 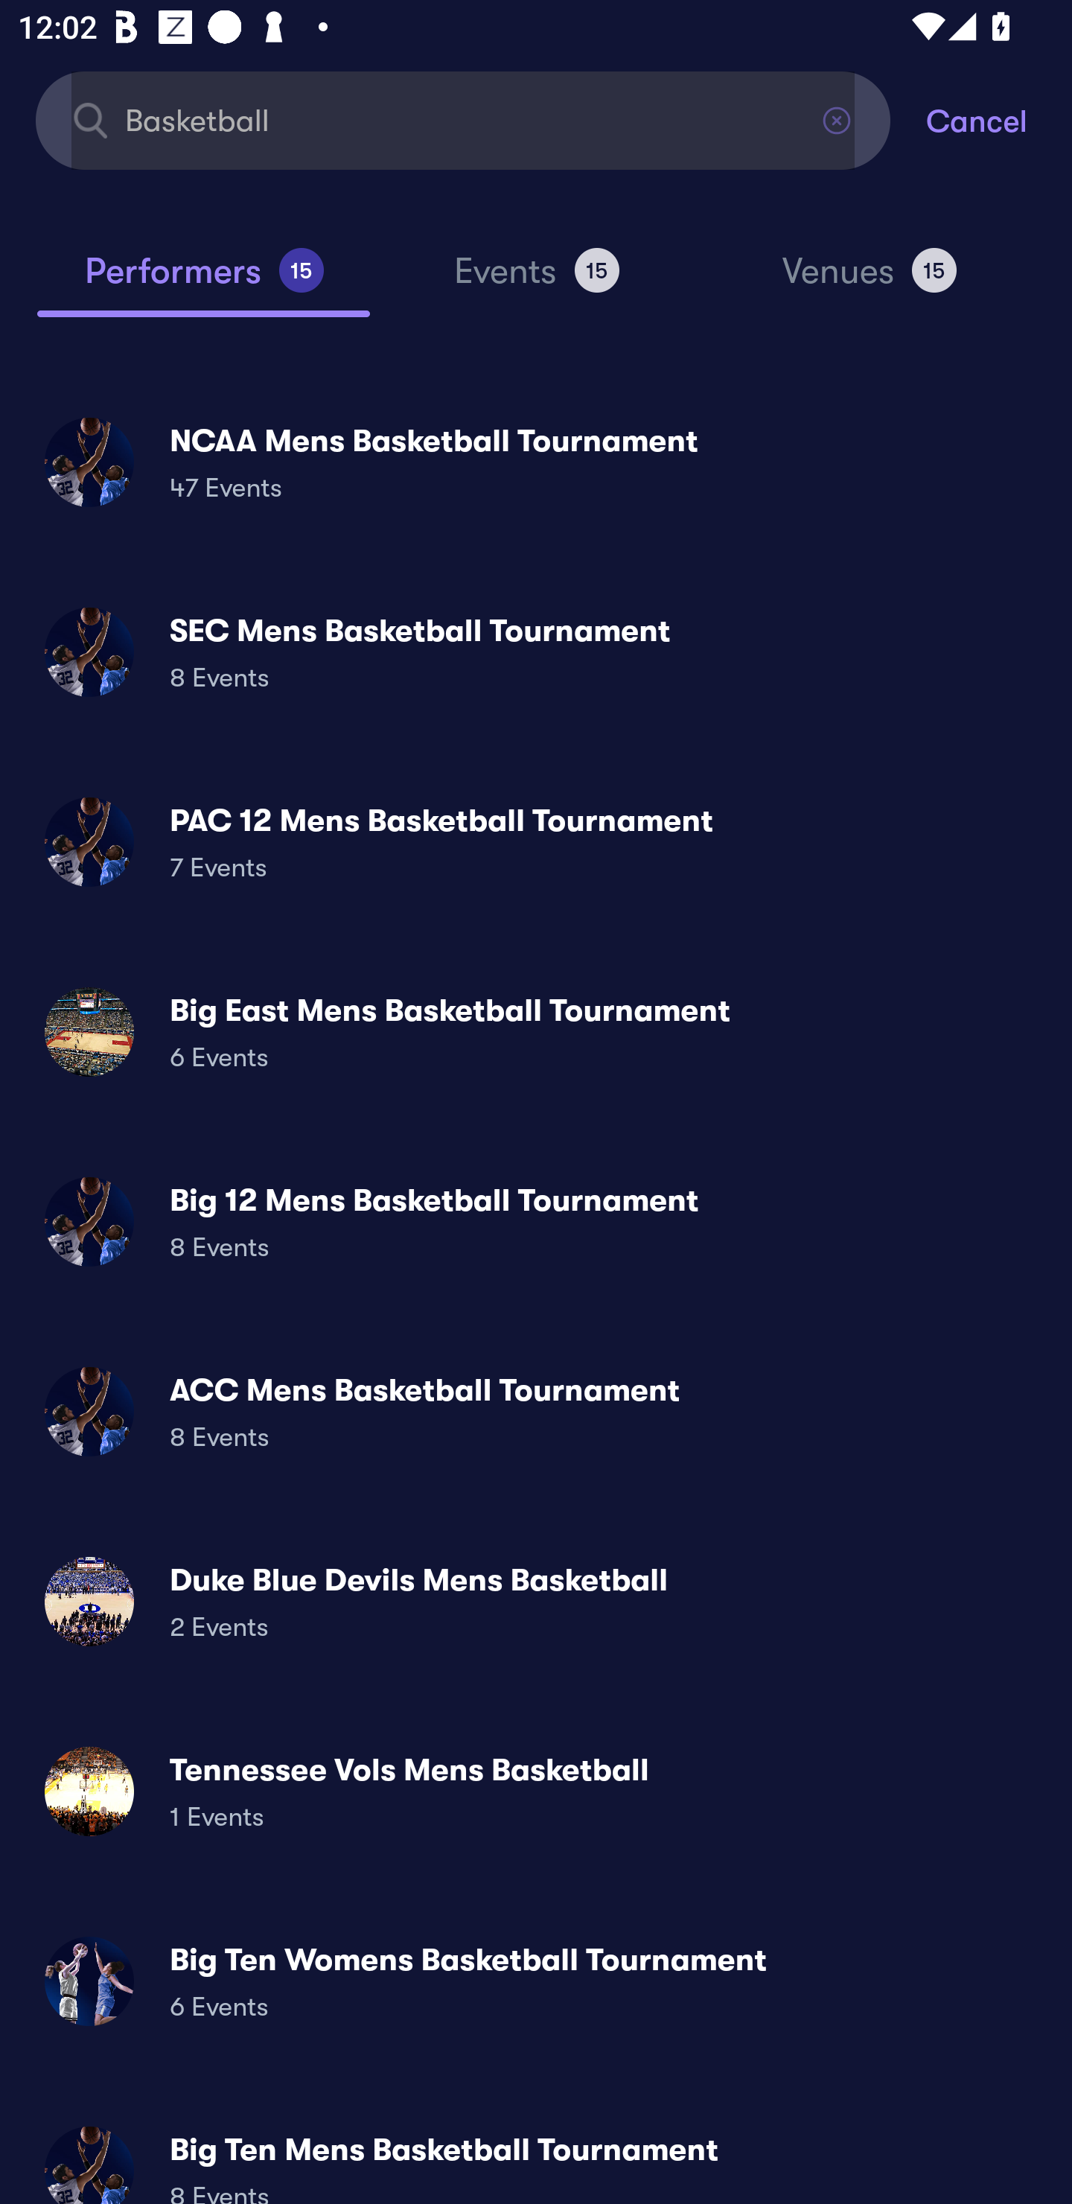 What do you see at coordinates (536, 841) in the screenshot?
I see `PAC 12 Mens Basketball Tournament 7 Events` at bounding box center [536, 841].